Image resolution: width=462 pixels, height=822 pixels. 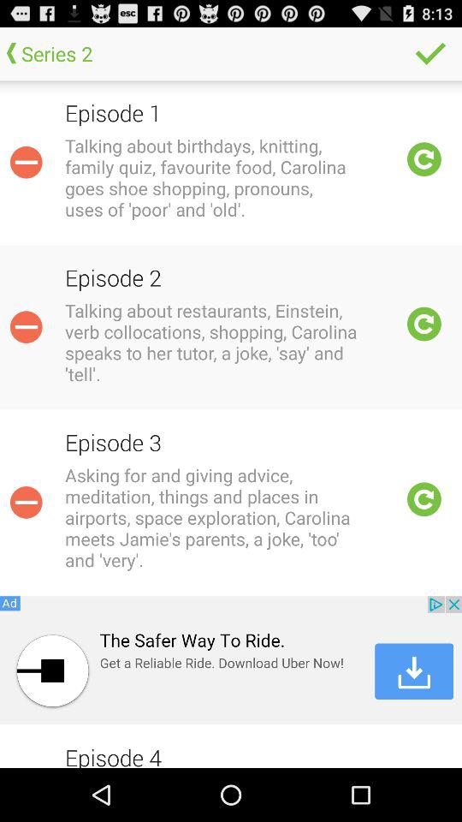 What do you see at coordinates (424, 324) in the screenshot?
I see `go to video` at bounding box center [424, 324].